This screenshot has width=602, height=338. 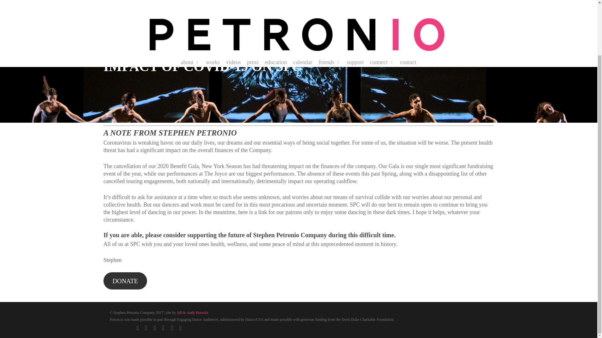 What do you see at coordinates (253, 2) in the screenshot?
I see `press` at bounding box center [253, 2].